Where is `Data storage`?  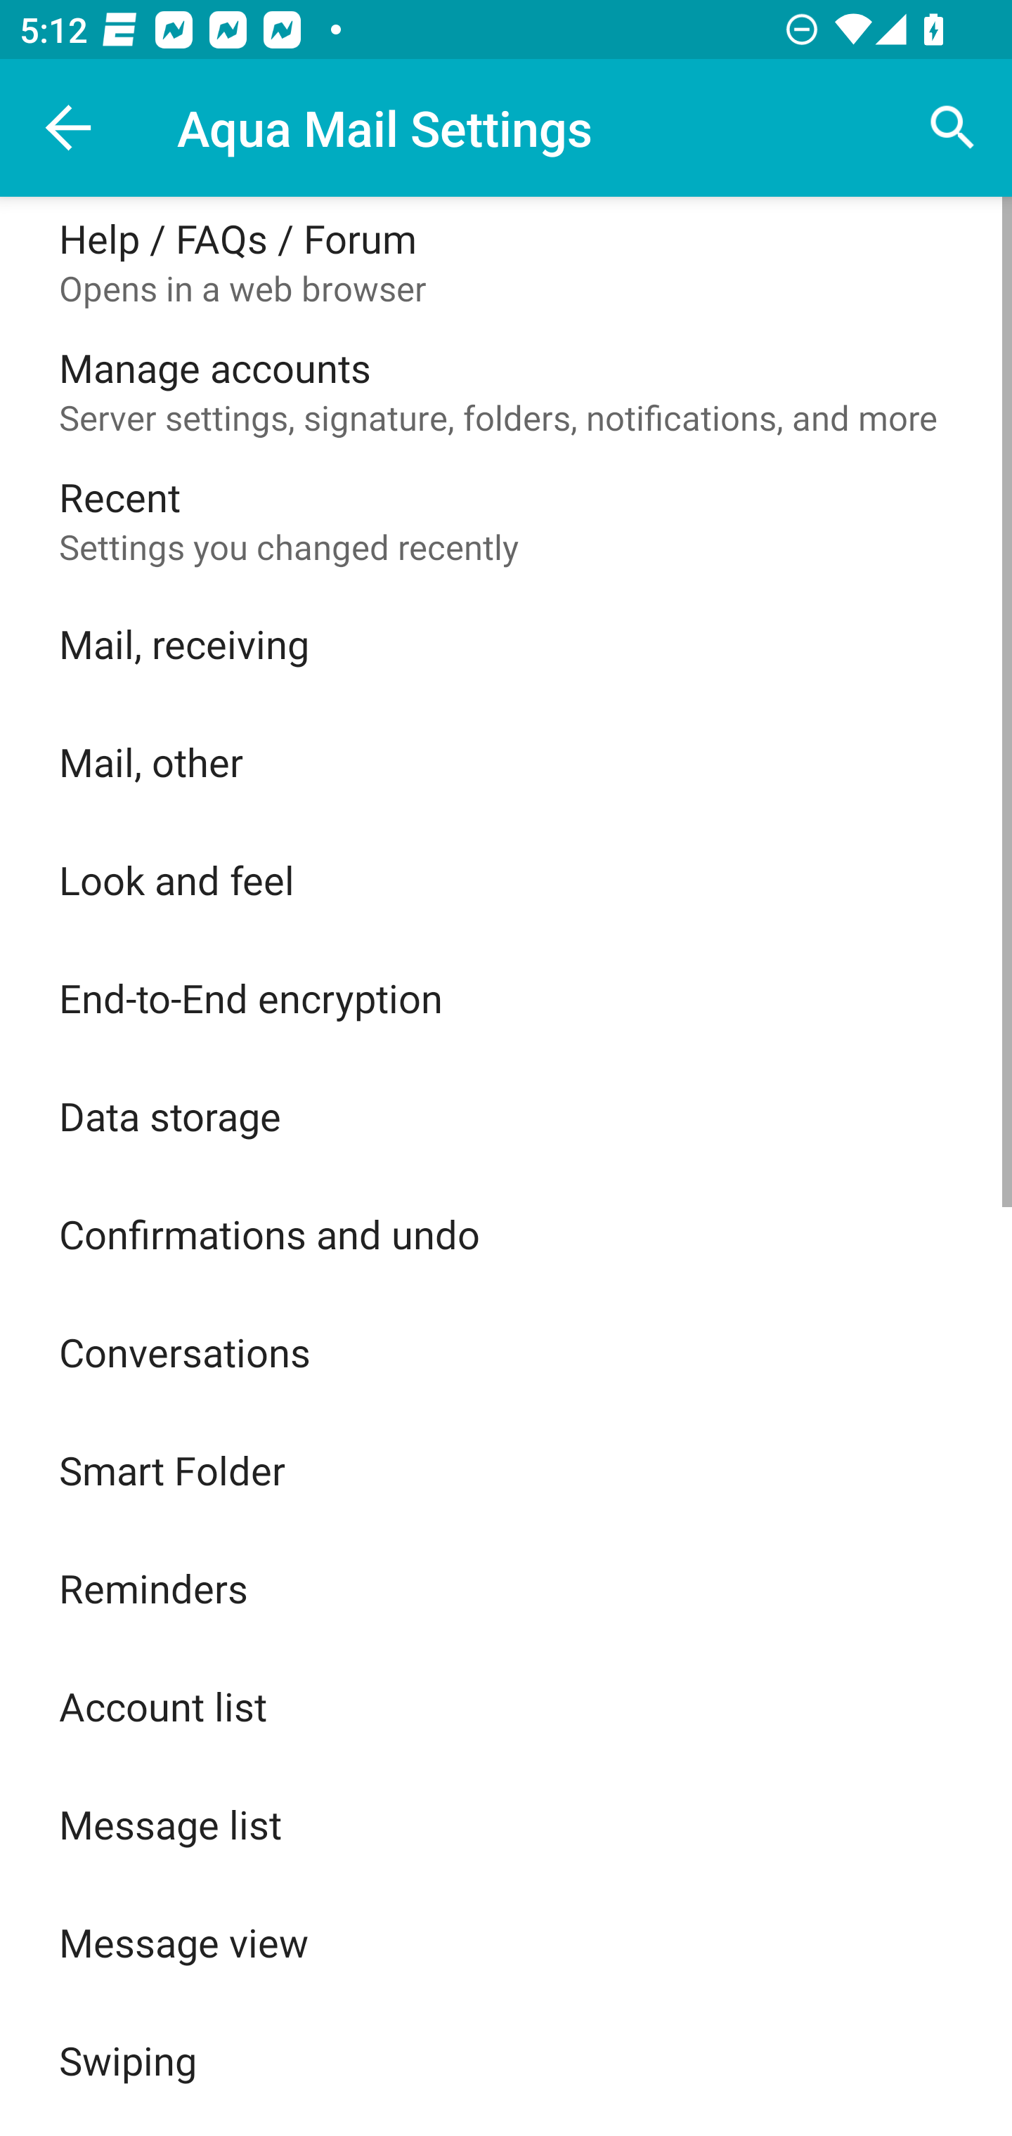
Data storage is located at coordinates (506, 1116).